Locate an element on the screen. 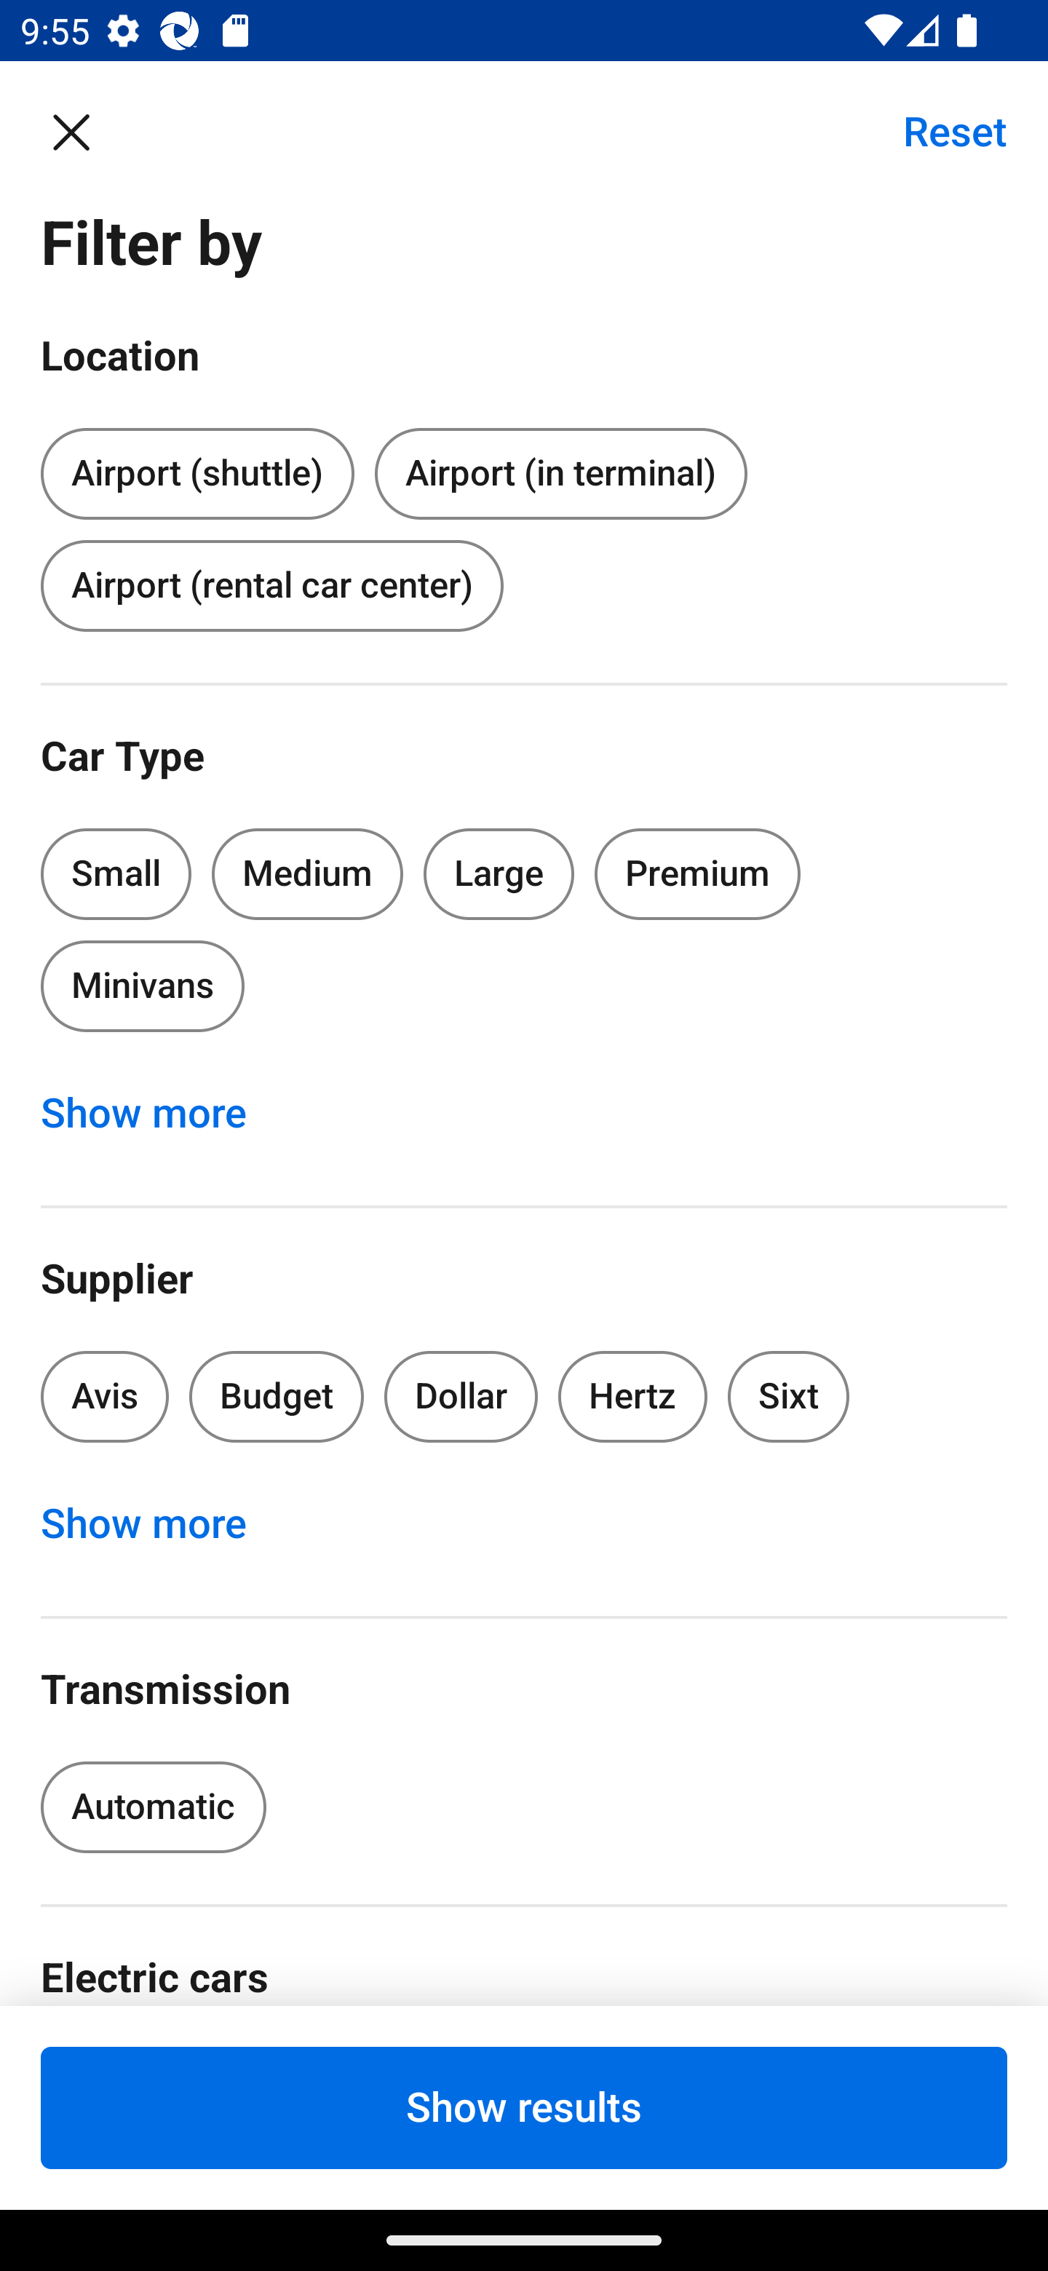  Reset is located at coordinates (940, 131).